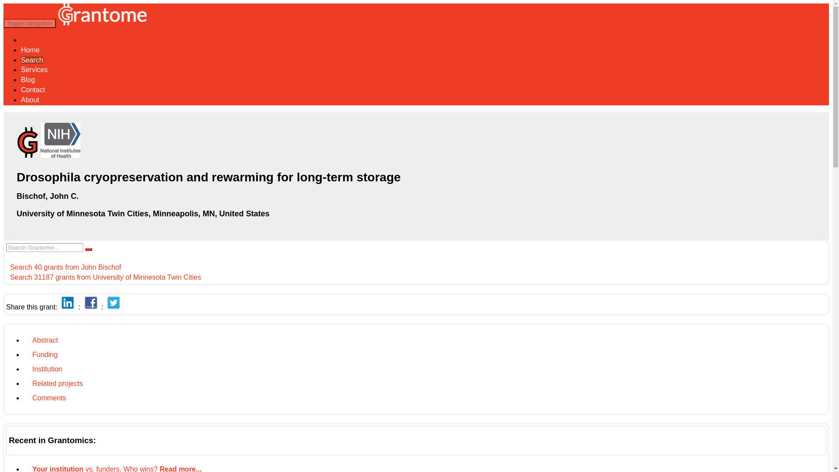 The width and height of the screenshot is (839, 472). What do you see at coordinates (143, 213) in the screenshot?
I see `Link to University of Minnesota Twin Cities website...` at bounding box center [143, 213].